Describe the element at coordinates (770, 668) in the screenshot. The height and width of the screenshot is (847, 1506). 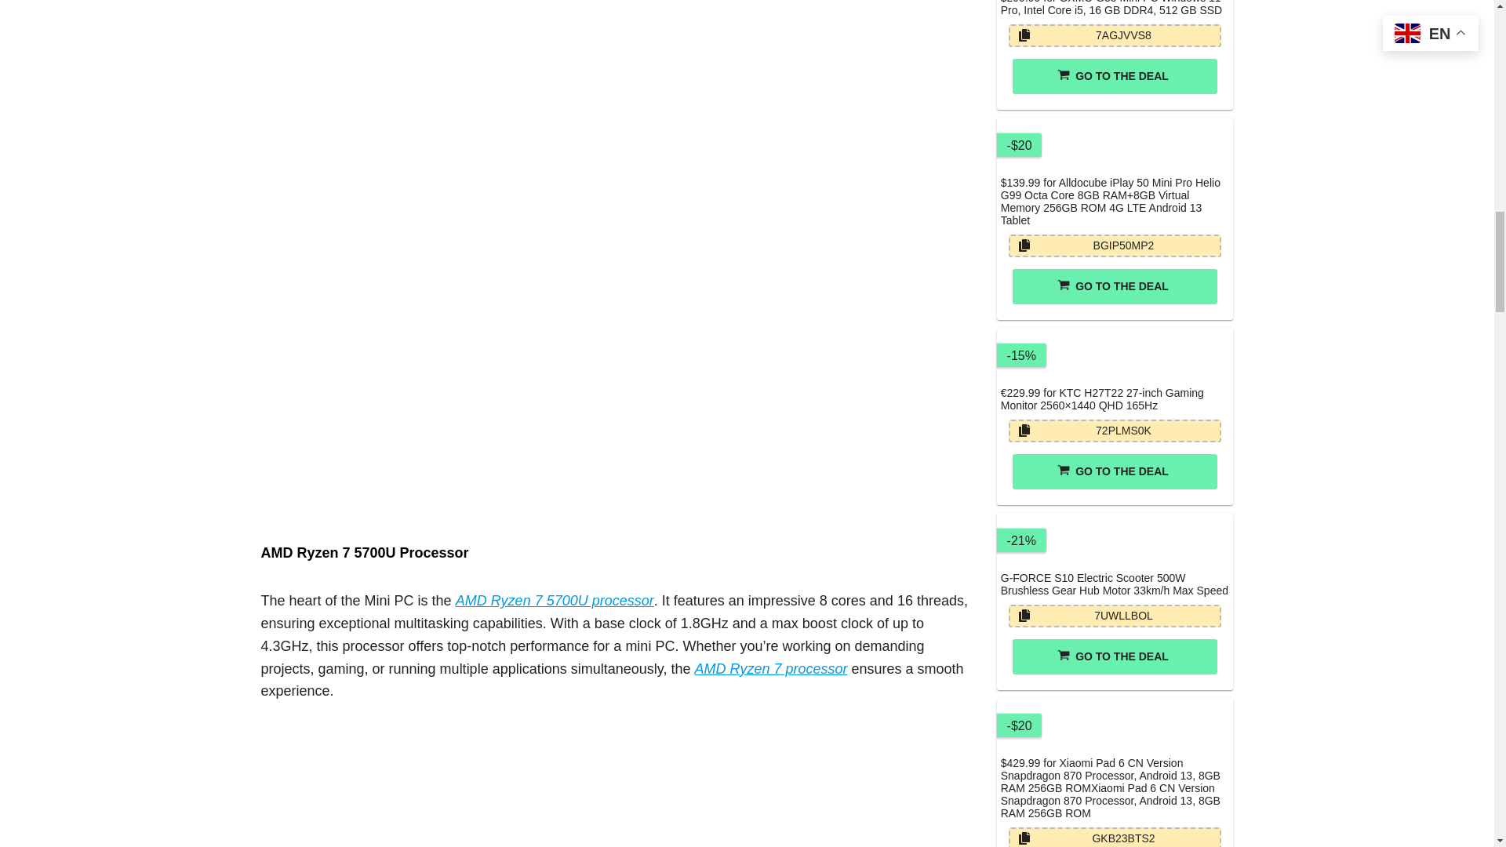
I see `AMD Ryzen 7 processor` at that location.